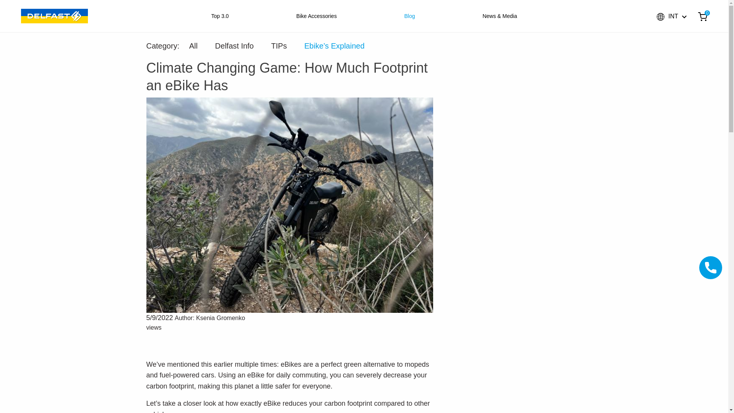  What do you see at coordinates (219, 16) in the screenshot?
I see `Top 3.0` at bounding box center [219, 16].